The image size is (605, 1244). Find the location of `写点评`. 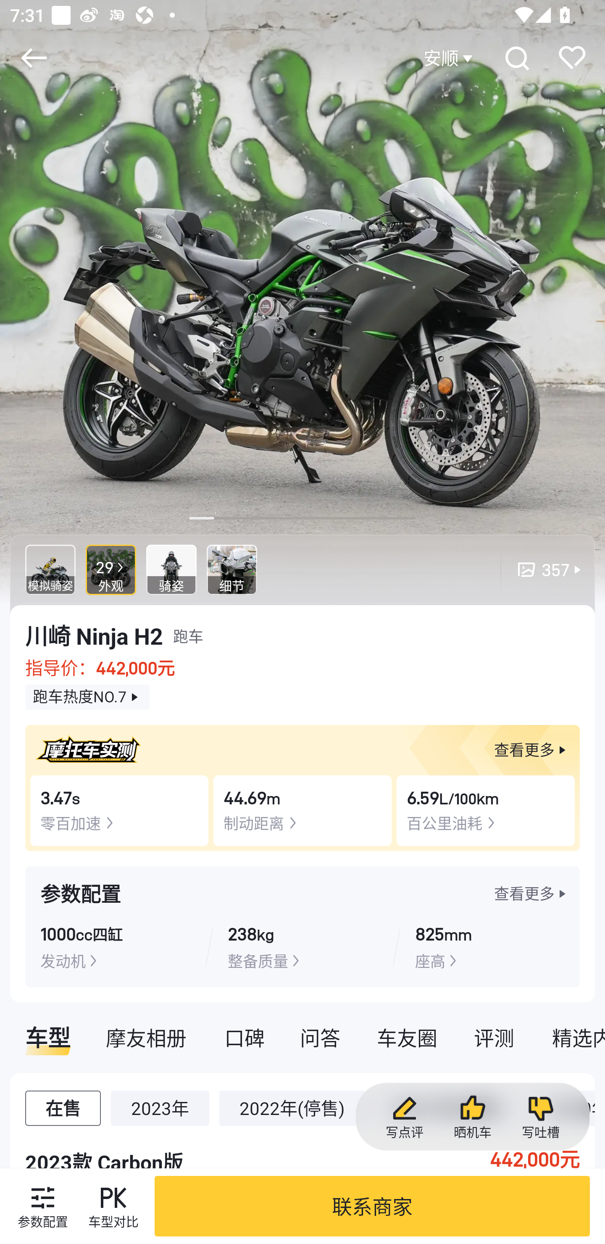

写点评 is located at coordinates (404, 1117).